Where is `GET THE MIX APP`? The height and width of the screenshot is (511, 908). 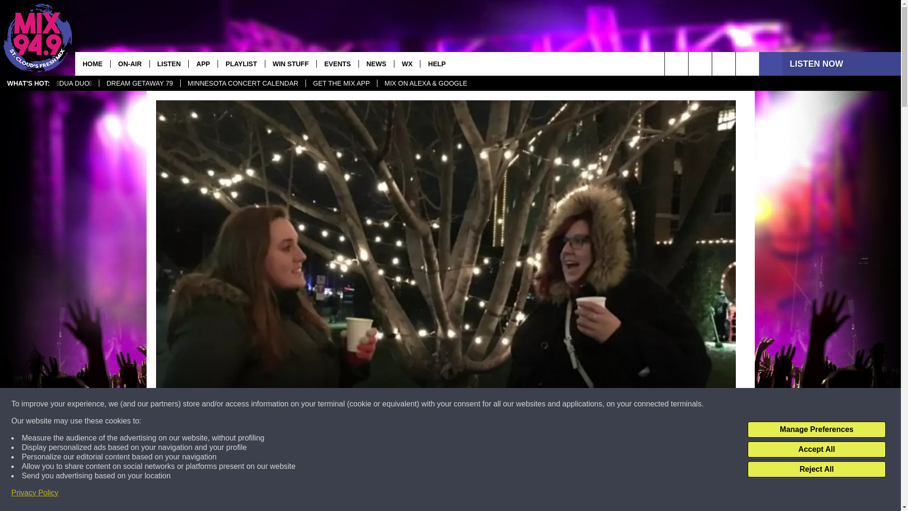 GET THE MIX APP is located at coordinates (340, 83).